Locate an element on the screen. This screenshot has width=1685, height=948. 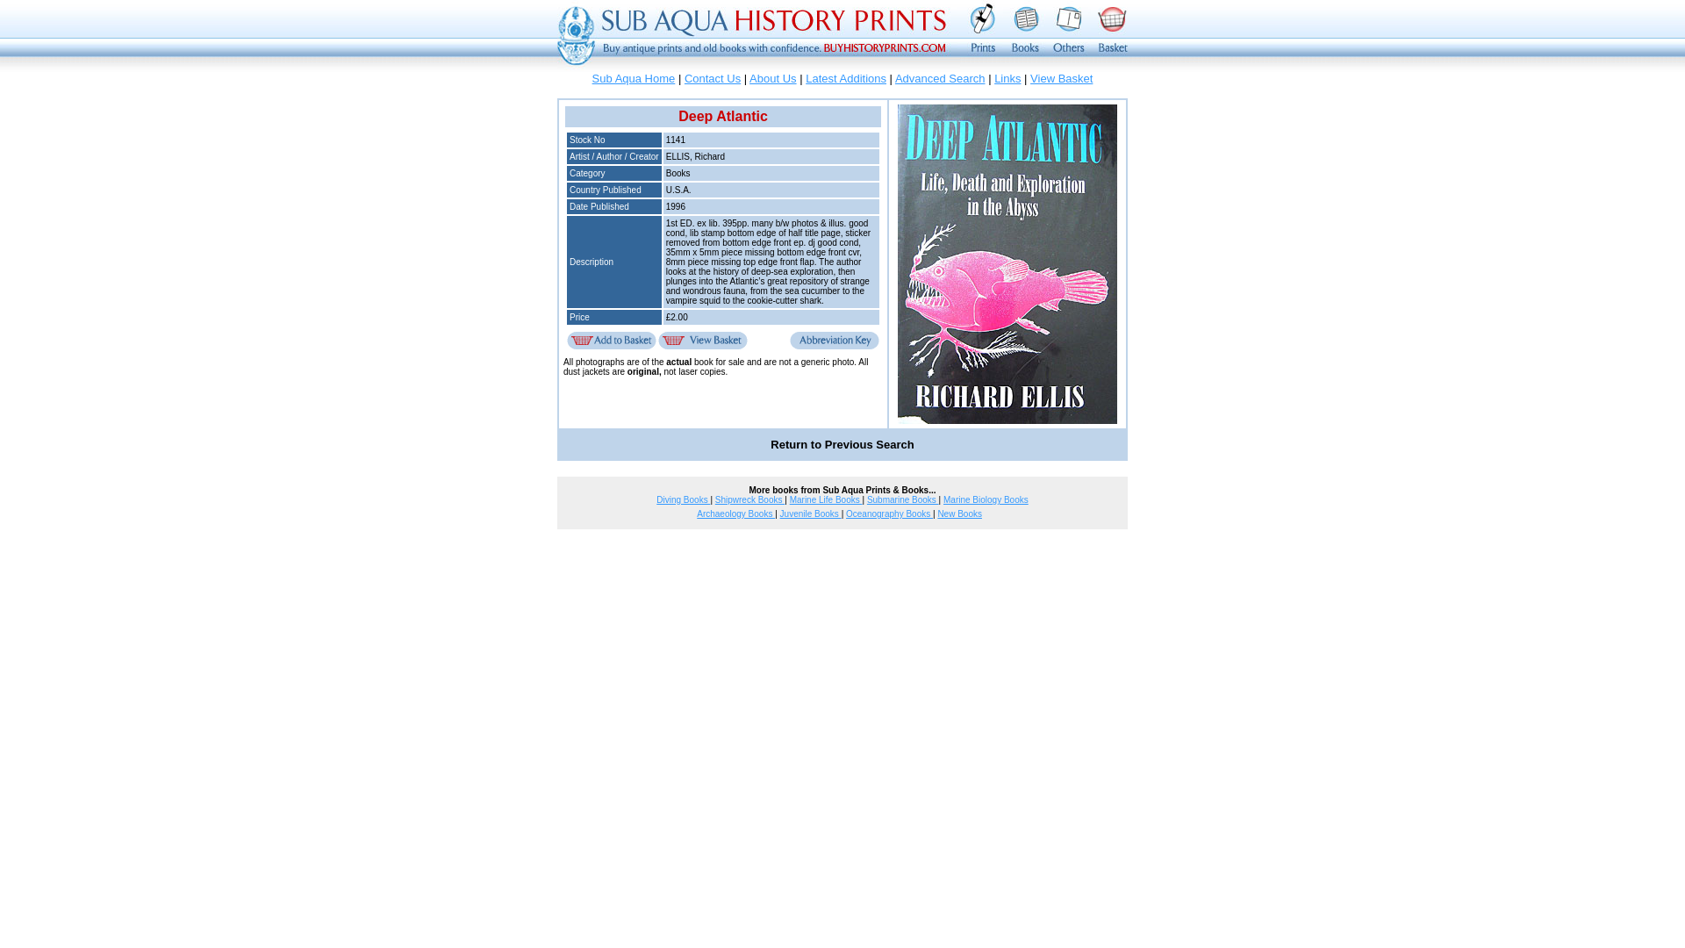
Diving Books is located at coordinates (683, 499).